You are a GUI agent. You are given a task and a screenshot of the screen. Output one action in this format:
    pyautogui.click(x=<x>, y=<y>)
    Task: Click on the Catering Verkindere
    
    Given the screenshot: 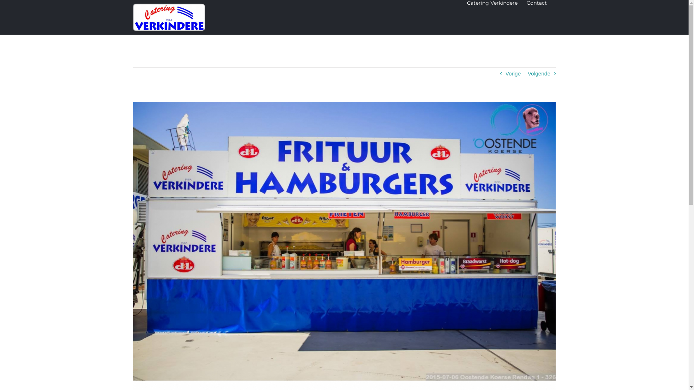 What is the action you would take?
    pyautogui.click(x=492, y=3)
    